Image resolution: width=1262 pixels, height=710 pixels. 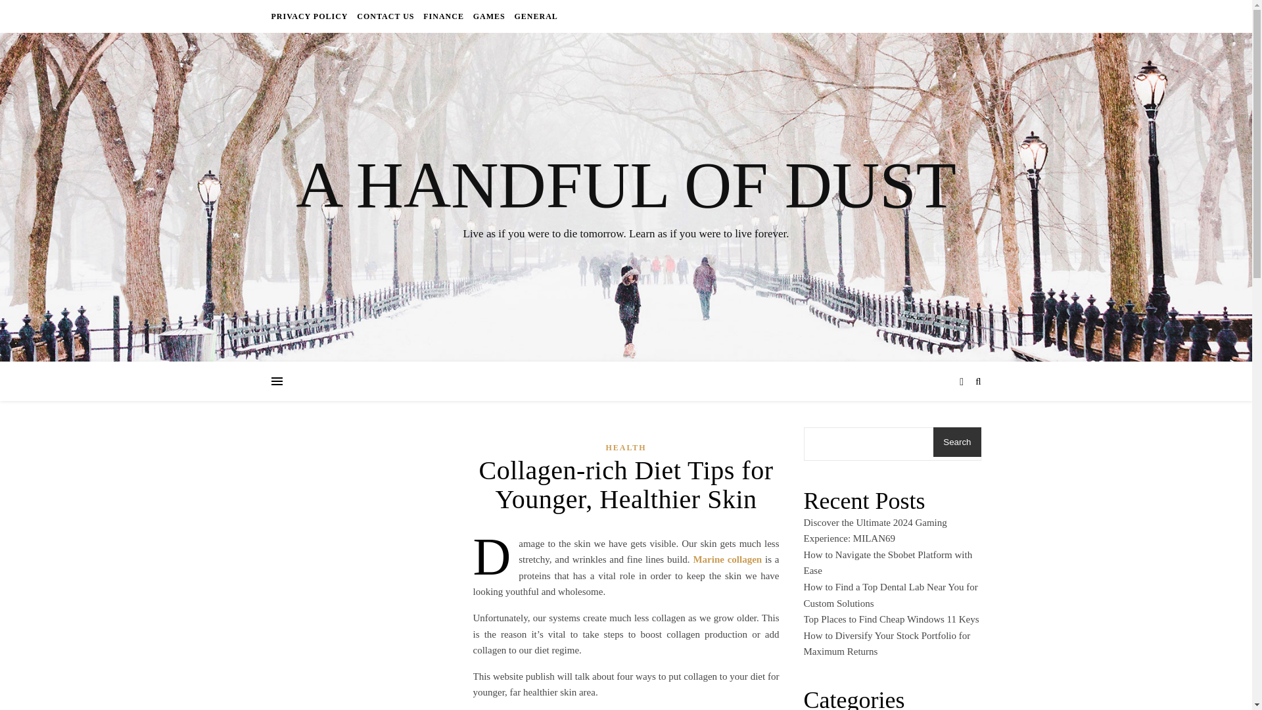 What do you see at coordinates (887, 563) in the screenshot?
I see `How to Navigate the Sbobet Platform with Ease` at bounding box center [887, 563].